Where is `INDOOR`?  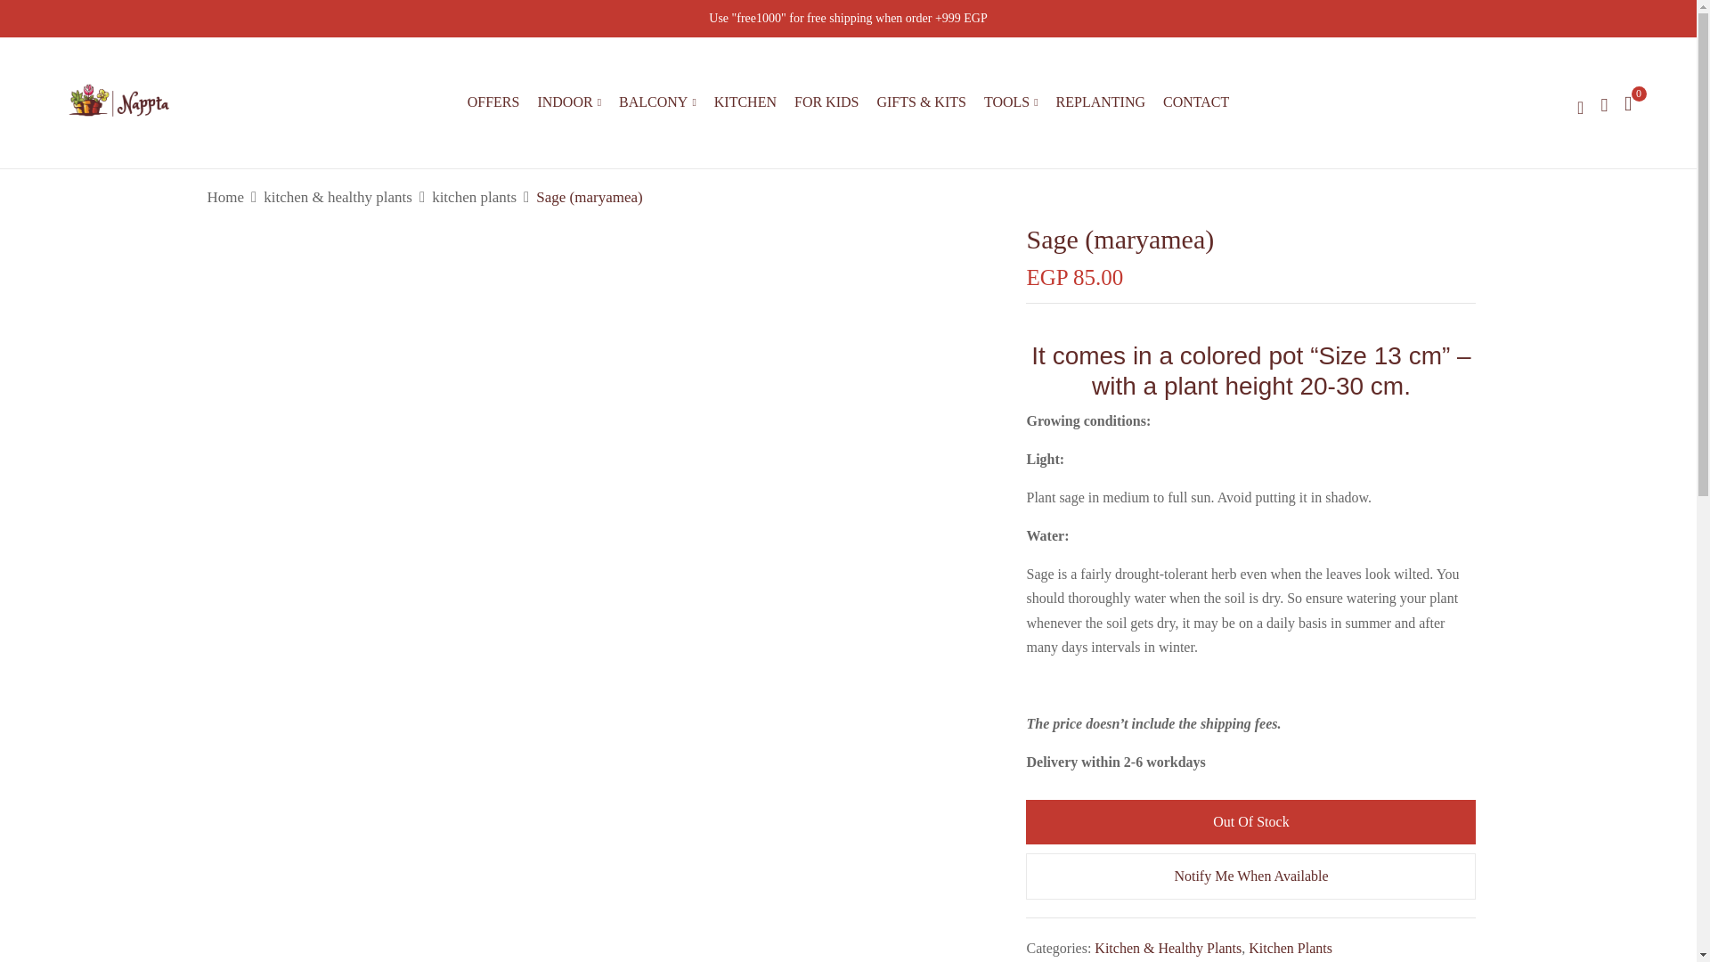 INDOOR is located at coordinates (568, 102).